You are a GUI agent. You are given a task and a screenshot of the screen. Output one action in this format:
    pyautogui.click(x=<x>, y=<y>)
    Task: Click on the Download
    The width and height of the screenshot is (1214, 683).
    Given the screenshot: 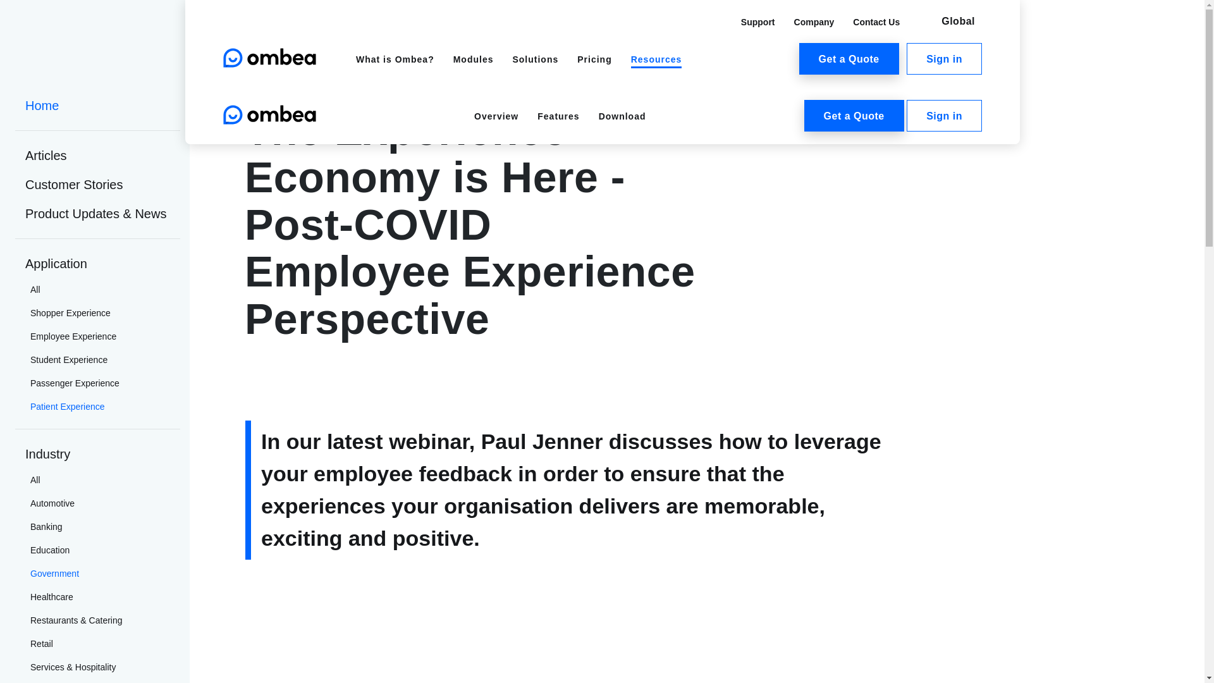 What is the action you would take?
    pyautogui.click(x=622, y=116)
    